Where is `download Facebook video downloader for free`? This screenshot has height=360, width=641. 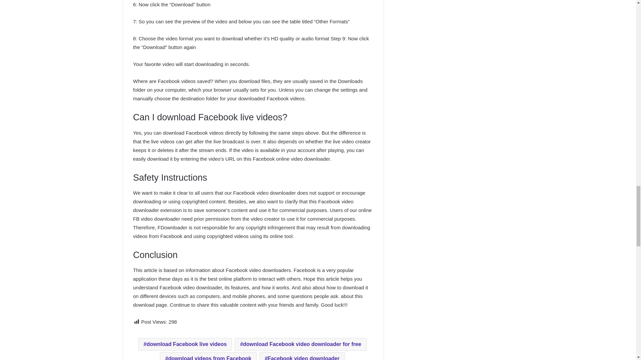 download Facebook video downloader for free is located at coordinates (300, 344).